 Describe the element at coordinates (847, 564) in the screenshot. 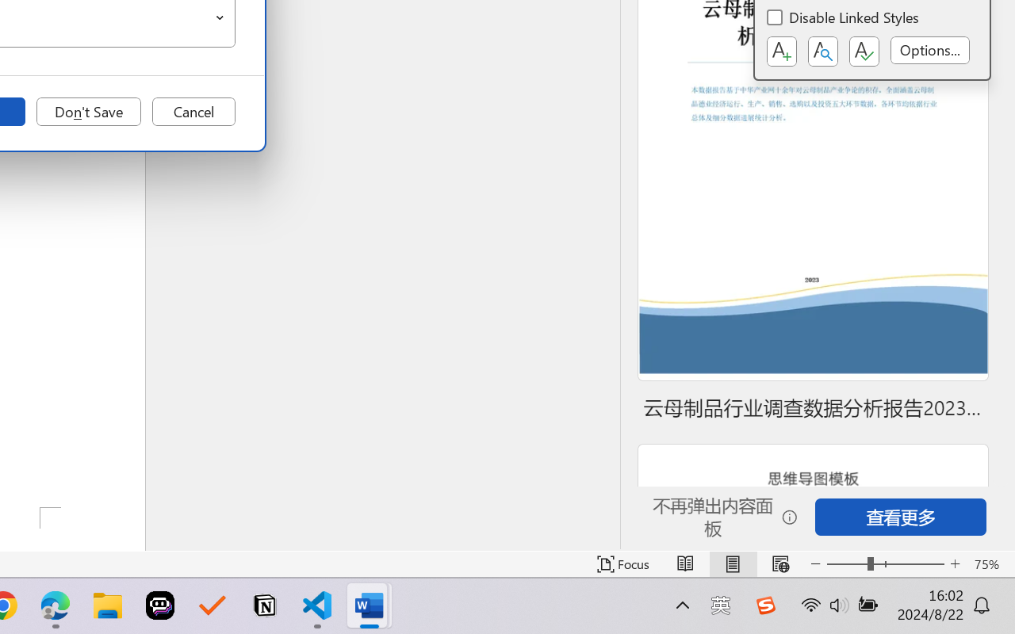

I see `Zoom Out` at that location.